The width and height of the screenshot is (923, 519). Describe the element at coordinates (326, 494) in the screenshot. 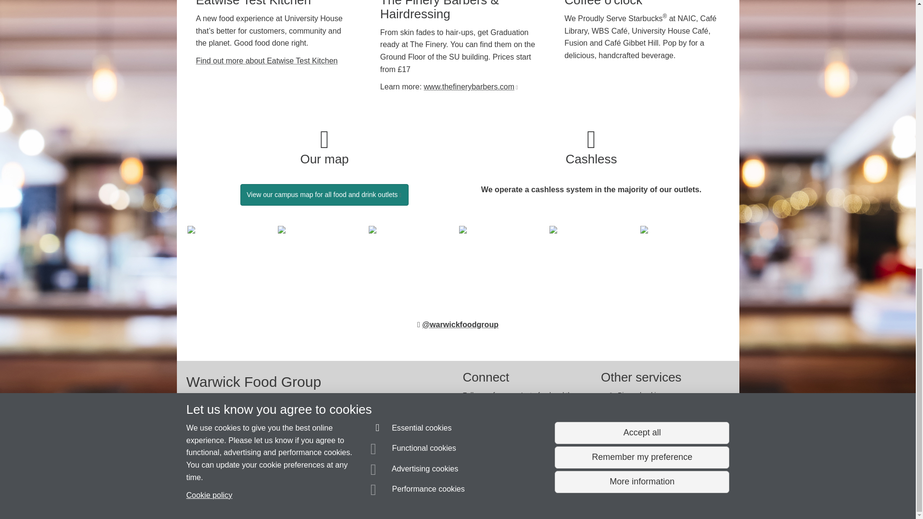

I see `Copyright Statement` at that location.